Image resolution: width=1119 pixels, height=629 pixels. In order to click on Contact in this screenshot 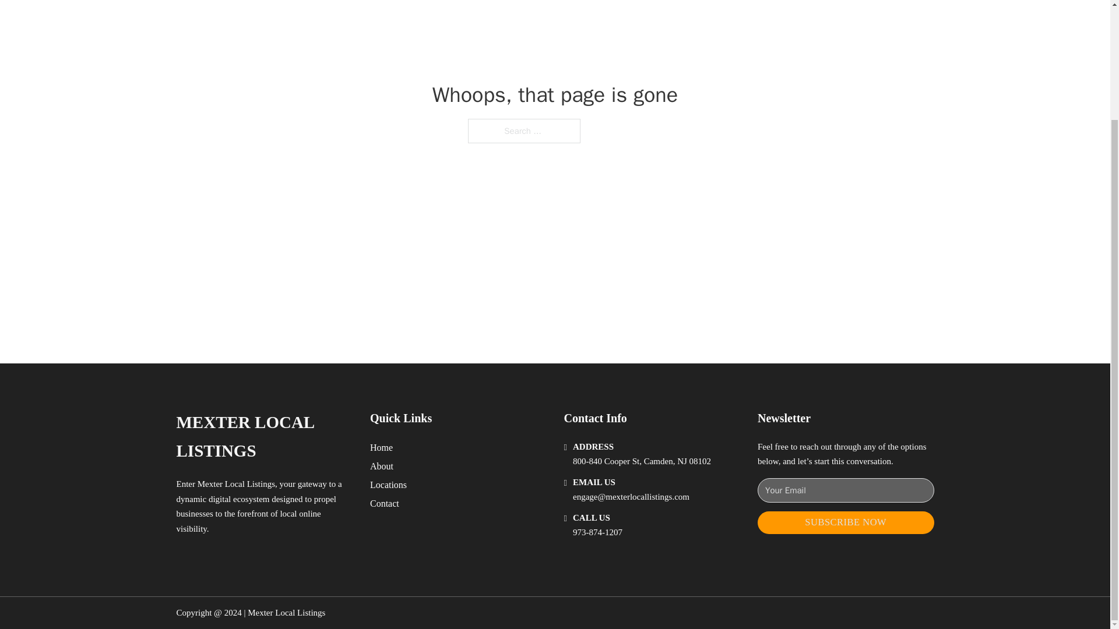, I will do `click(385, 503)`.